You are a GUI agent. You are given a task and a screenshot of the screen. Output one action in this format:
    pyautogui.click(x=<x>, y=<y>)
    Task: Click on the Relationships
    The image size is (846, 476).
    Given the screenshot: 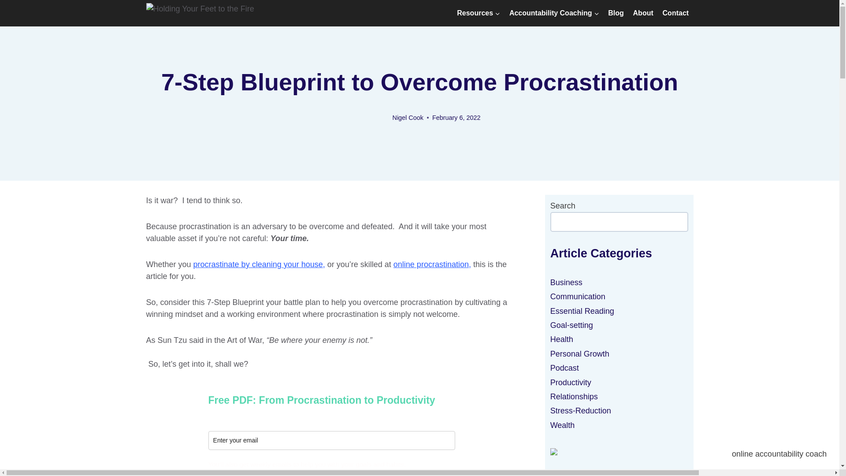 What is the action you would take?
    pyautogui.click(x=574, y=397)
    